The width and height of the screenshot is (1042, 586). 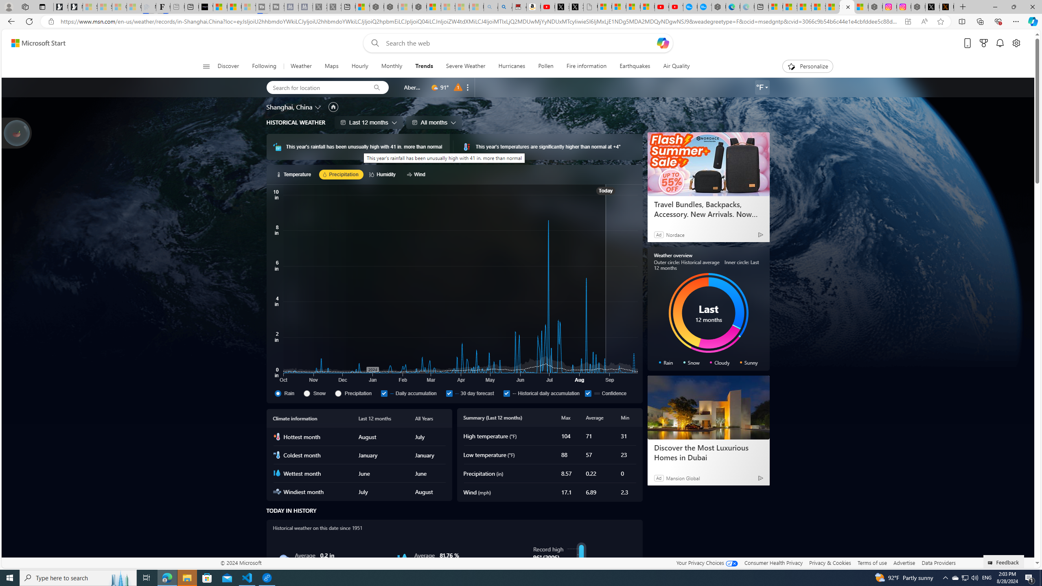 I want to click on Consumer Health Privacy, so click(x=773, y=562).